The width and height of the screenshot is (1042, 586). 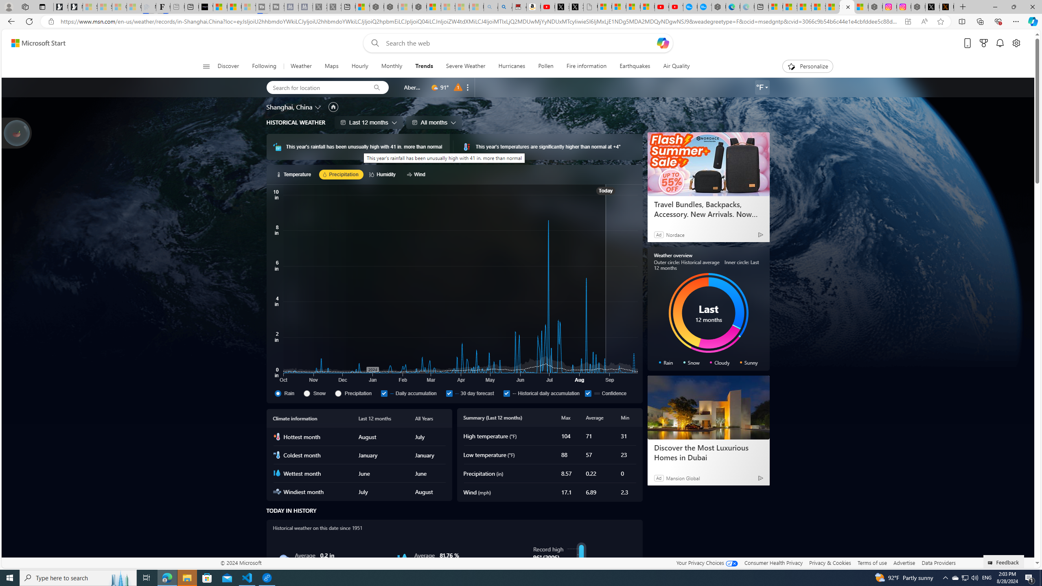 I want to click on Consumer Health Privacy, so click(x=773, y=562).